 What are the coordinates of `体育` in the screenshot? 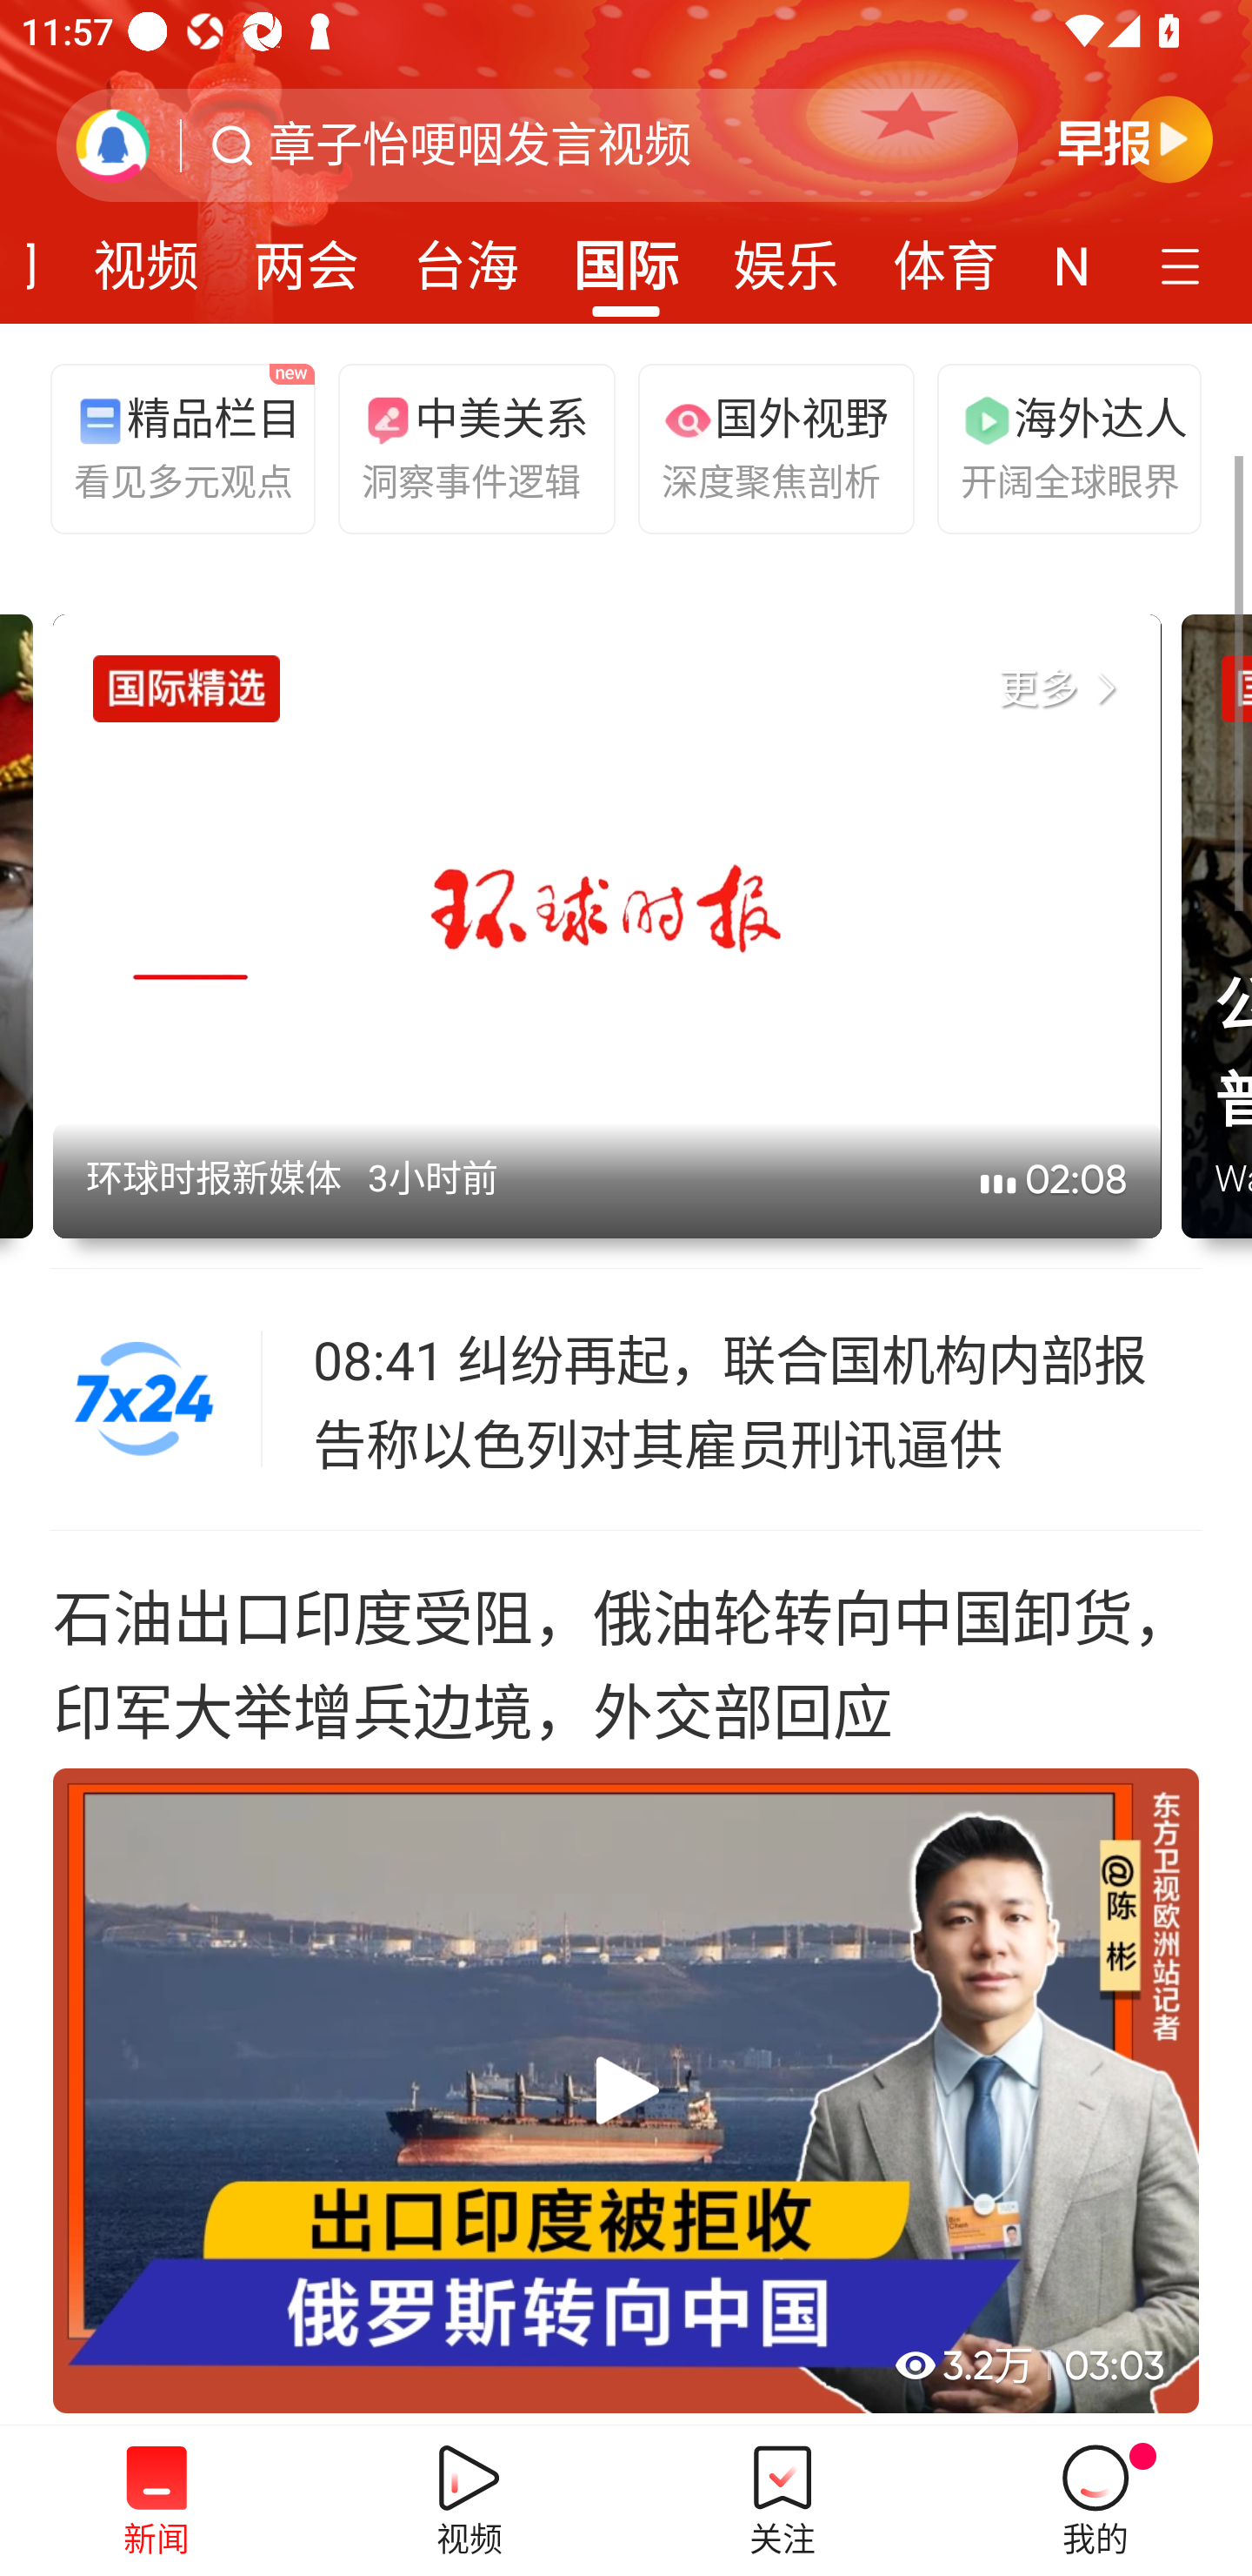 It's located at (946, 256).